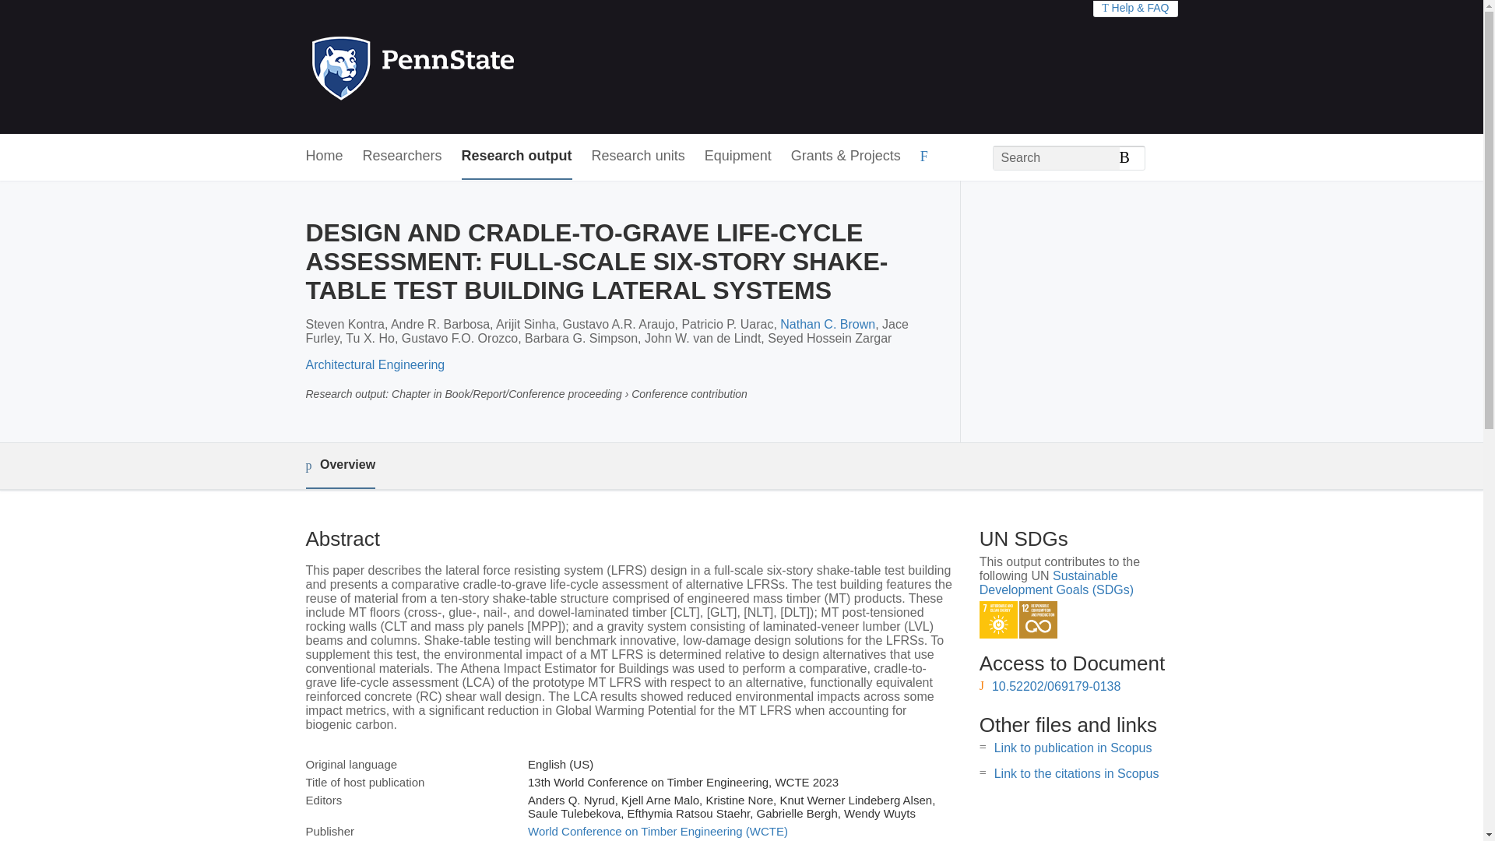 The image size is (1495, 841). I want to click on Link to the citations in Scopus, so click(1076, 773).